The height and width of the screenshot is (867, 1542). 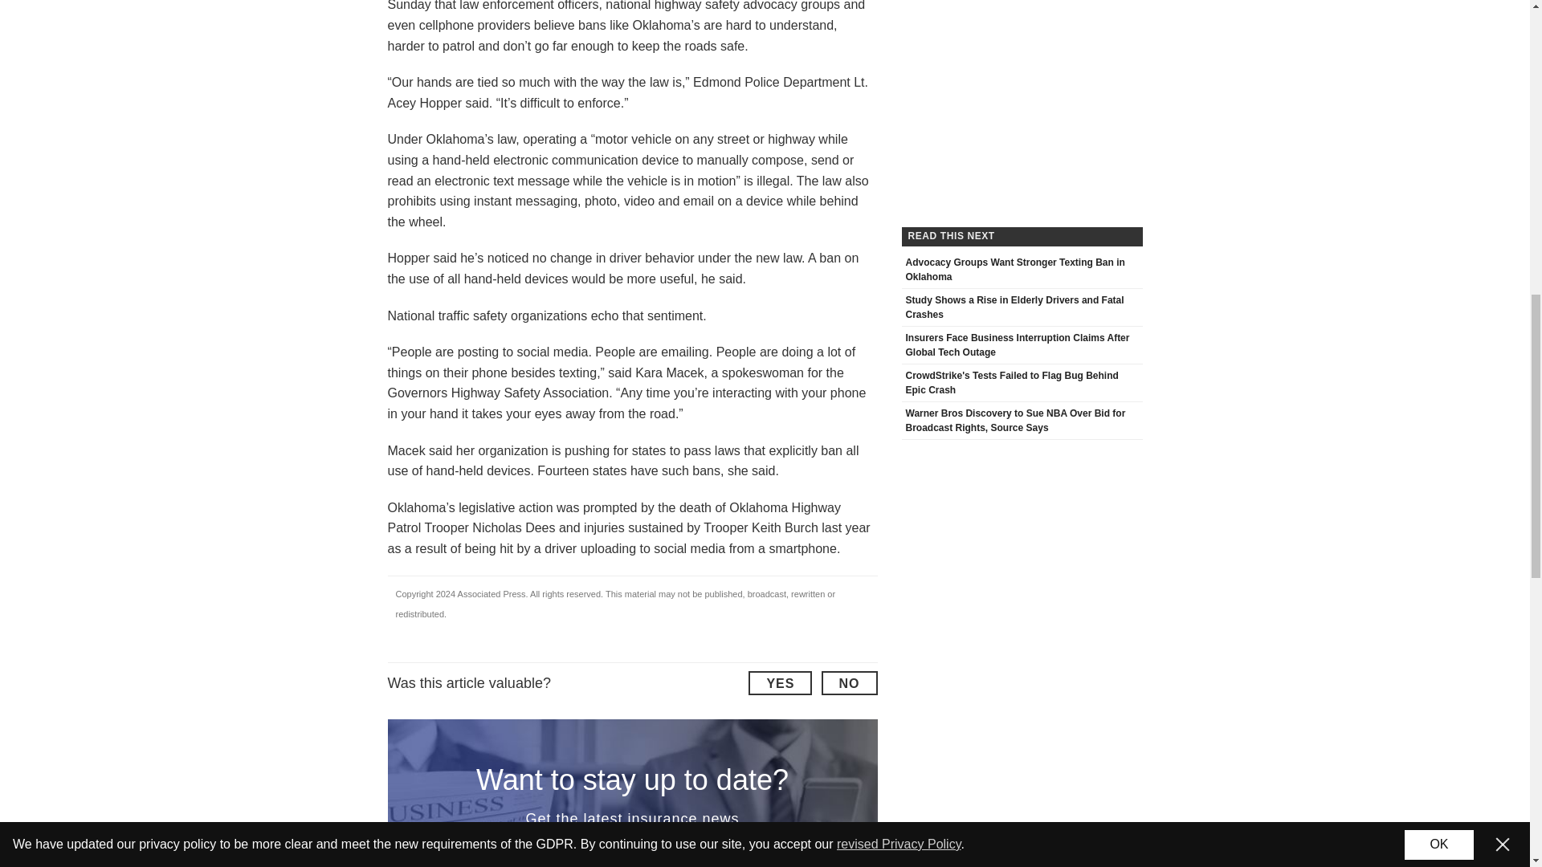 What do you see at coordinates (848, 682) in the screenshot?
I see `NO` at bounding box center [848, 682].